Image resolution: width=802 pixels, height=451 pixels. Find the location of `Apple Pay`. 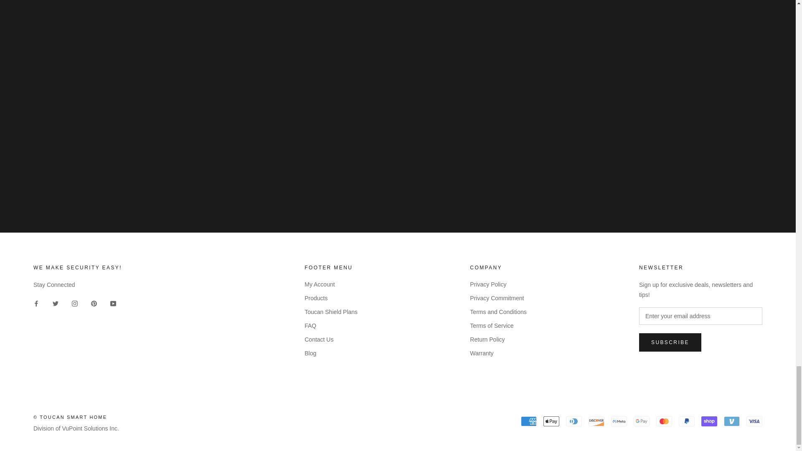

Apple Pay is located at coordinates (551, 421).